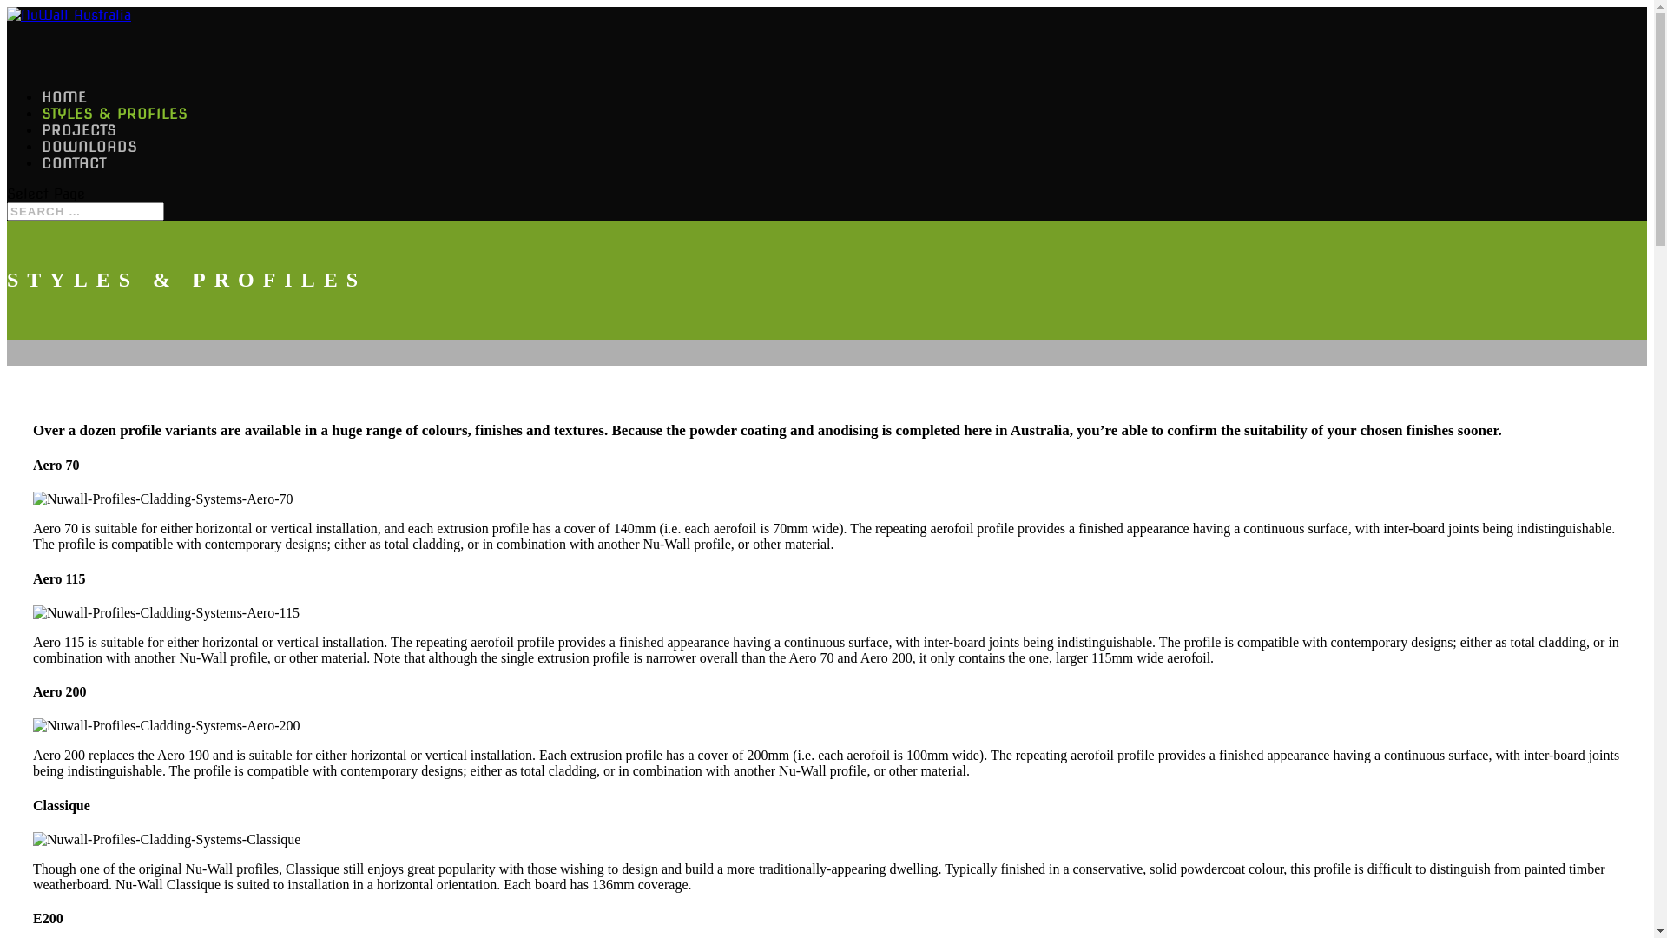 The width and height of the screenshot is (1667, 938). I want to click on PROJECTS, so click(79, 156).